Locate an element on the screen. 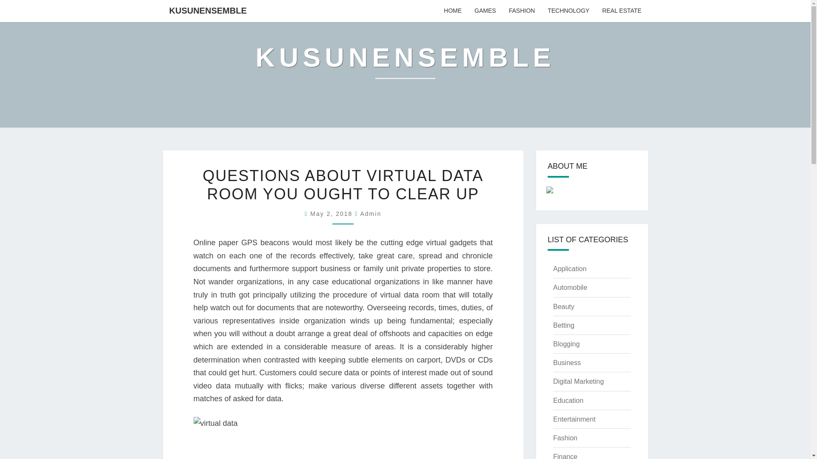  Admin is located at coordinates (371, 213).